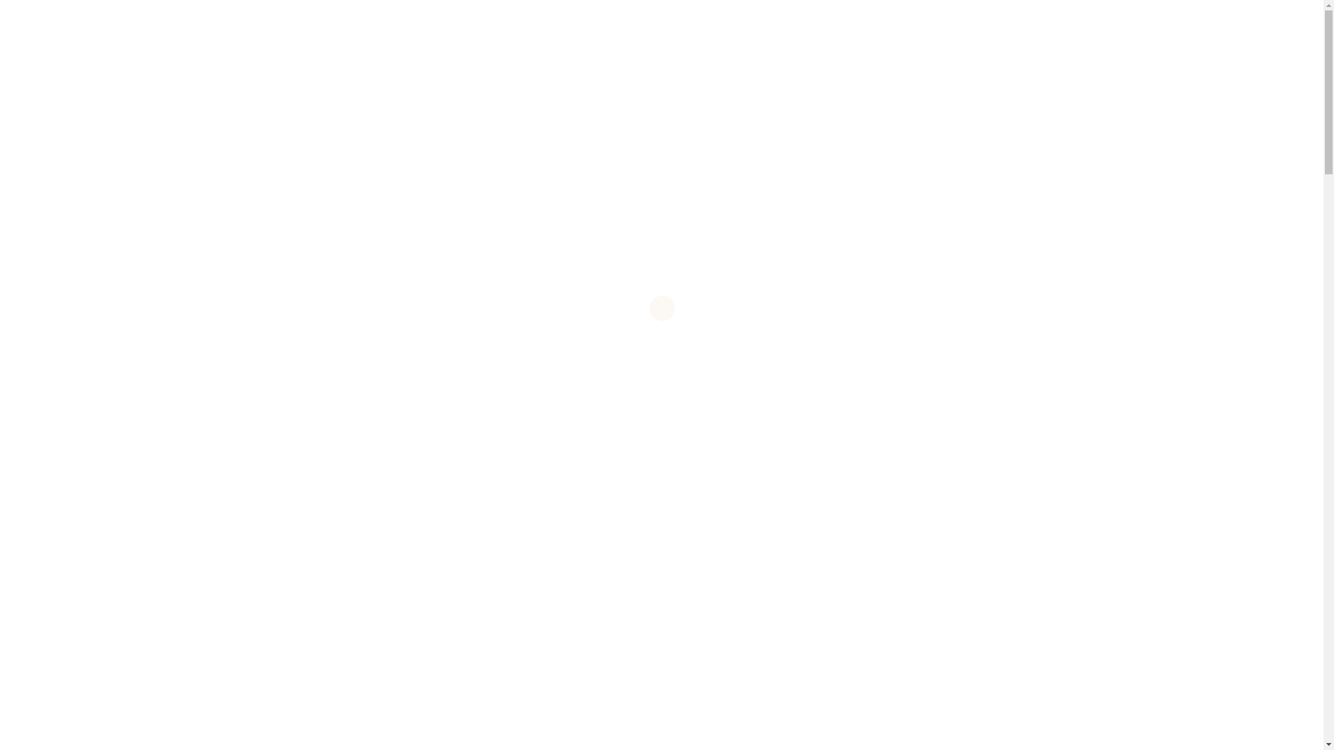 This screenshot has height=750, width=1334. What do you see at coordinates (60, 85) in the screenshot?
I see `HOME` at bounding box center [60, 85].